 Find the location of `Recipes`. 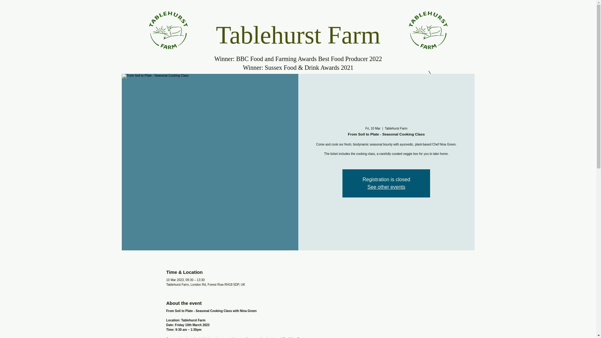

Recipes is located at coordinates (373, 89).